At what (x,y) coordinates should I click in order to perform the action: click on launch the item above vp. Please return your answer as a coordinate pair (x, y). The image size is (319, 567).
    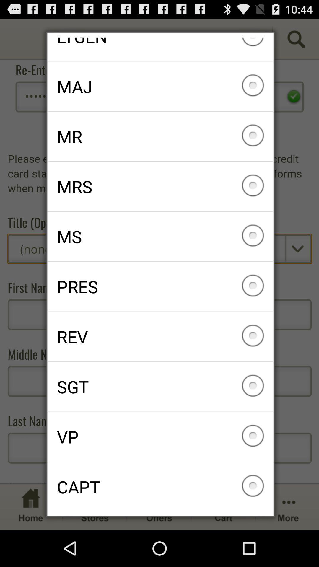
    Looking at the image, I should click on (160, 387).